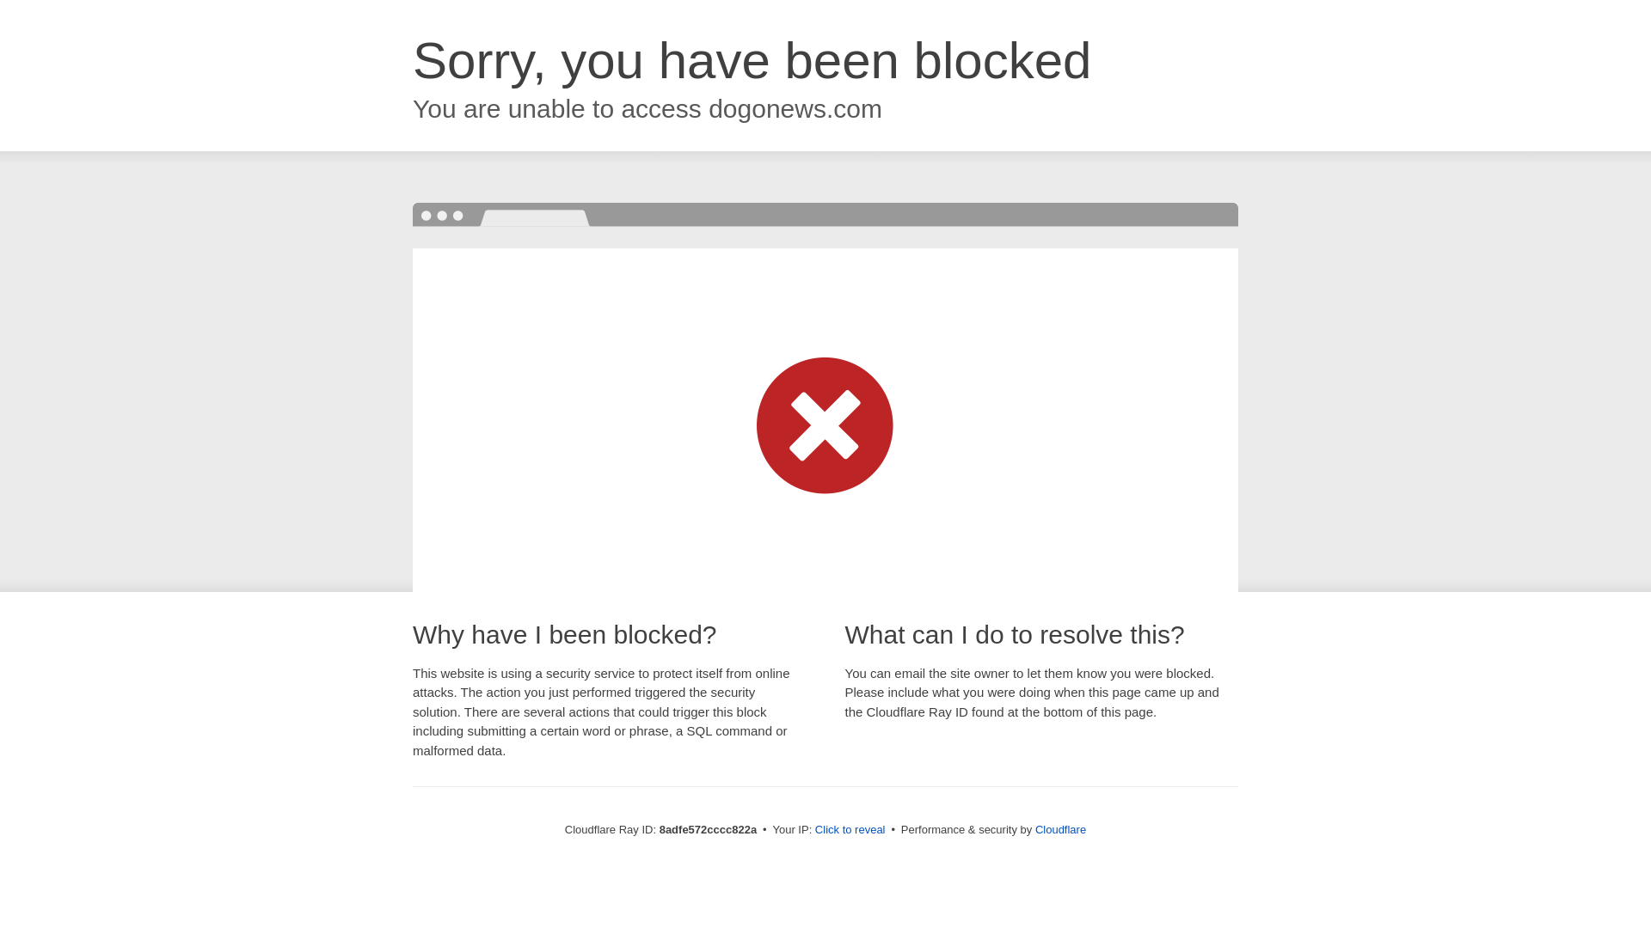 This screenshot has width=1651, height=928. What do you see at coordinates (1060, 829) in the screenshot?
I see `Cloudflare` at bounding box center [1060, 829].